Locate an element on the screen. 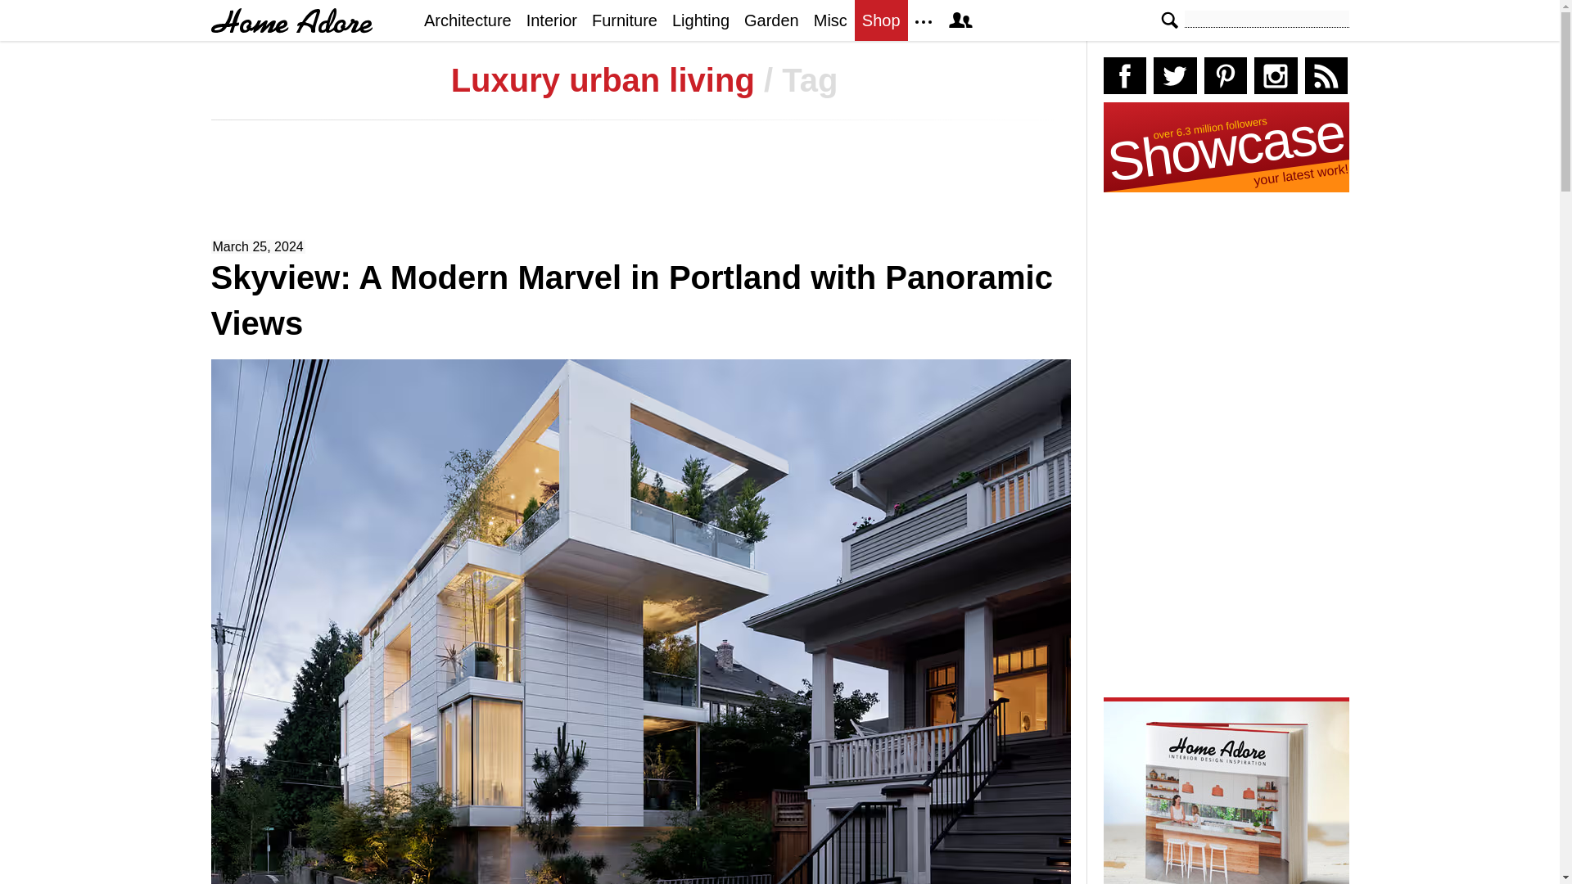 This screenshot has height=884, width=1572. Skyview: A Modern Marvel in Portland with Panoramic Views is located at coordinates (632, 300).